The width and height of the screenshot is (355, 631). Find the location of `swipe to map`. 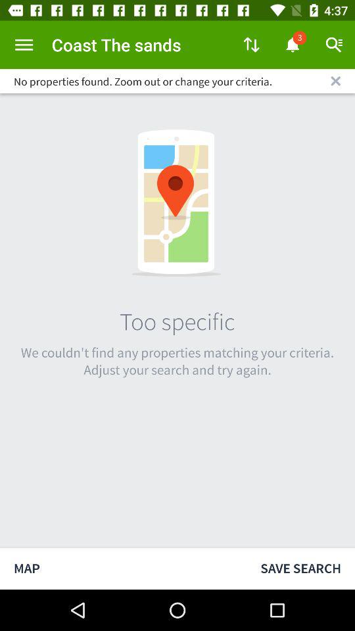

swipe to map is located at coordinates (124, 568).